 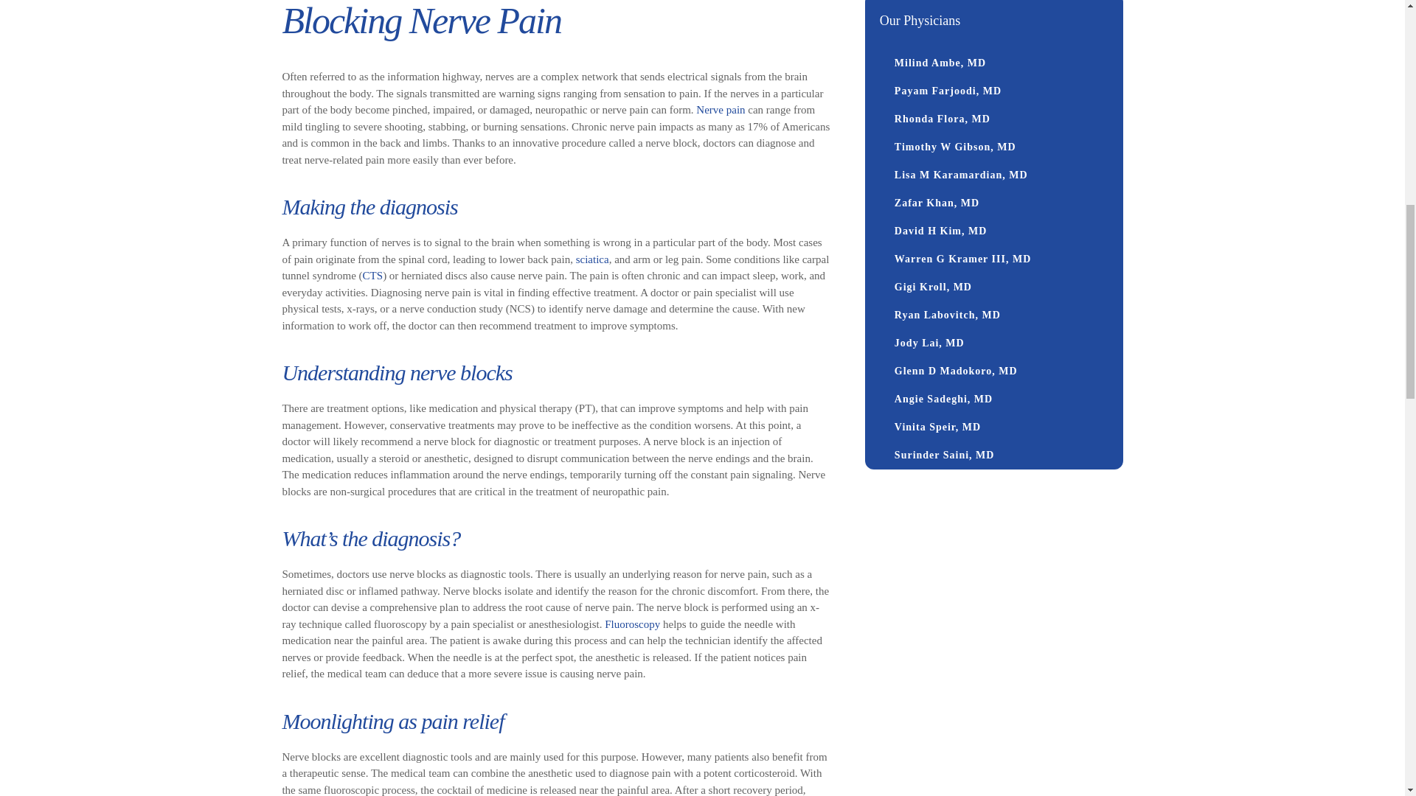 What do you see at coordinates (993, 203) in the screenshot?
I see `Zafar Khan, MD` at bounding box center [993, 203].